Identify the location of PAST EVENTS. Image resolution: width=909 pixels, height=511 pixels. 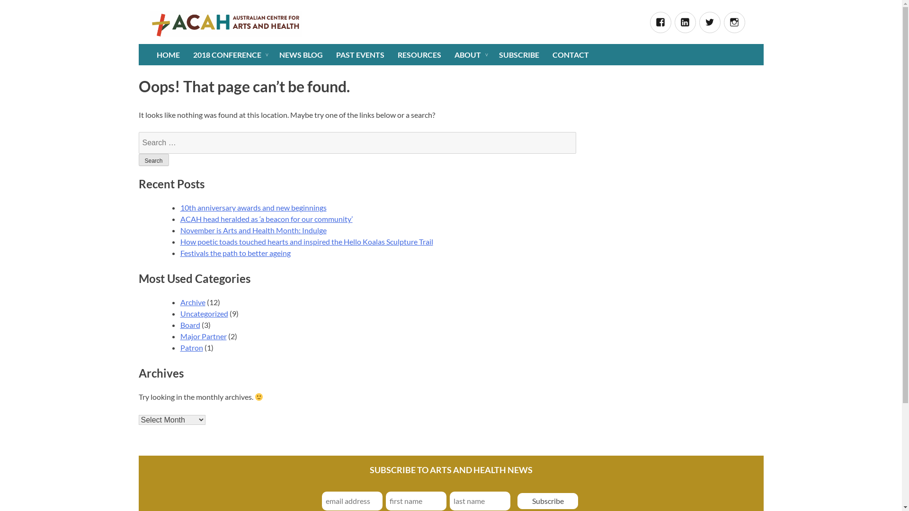
(360, 55).